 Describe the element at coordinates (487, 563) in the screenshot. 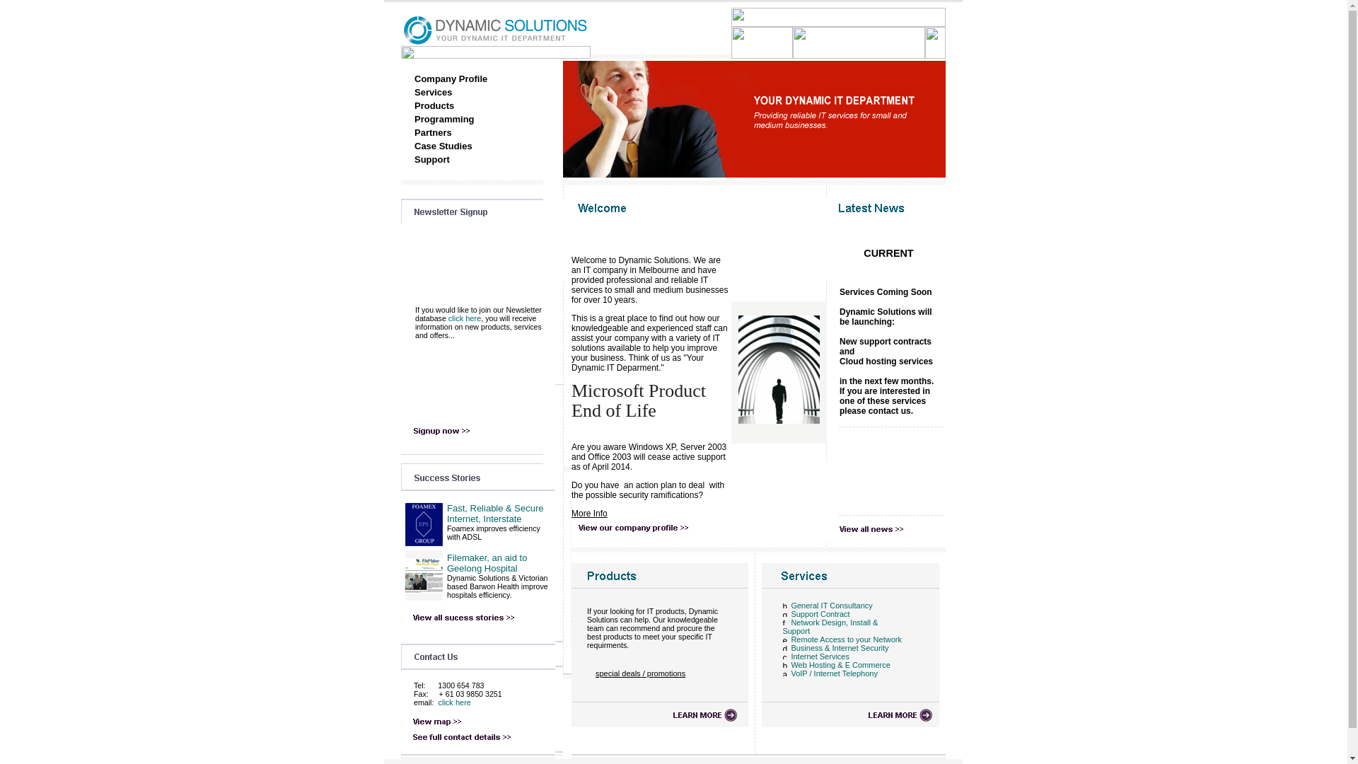

I see `Filemaker, an aid to Geelong Hospital` at that location.